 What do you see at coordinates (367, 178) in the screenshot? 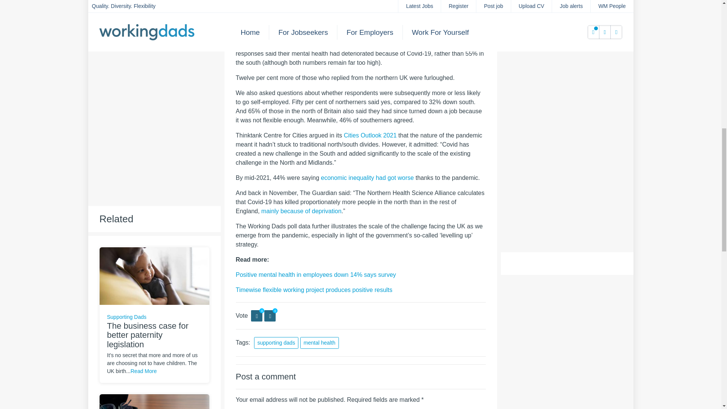
I see `economic inequality had got worse` at bounding box center [367, 178].